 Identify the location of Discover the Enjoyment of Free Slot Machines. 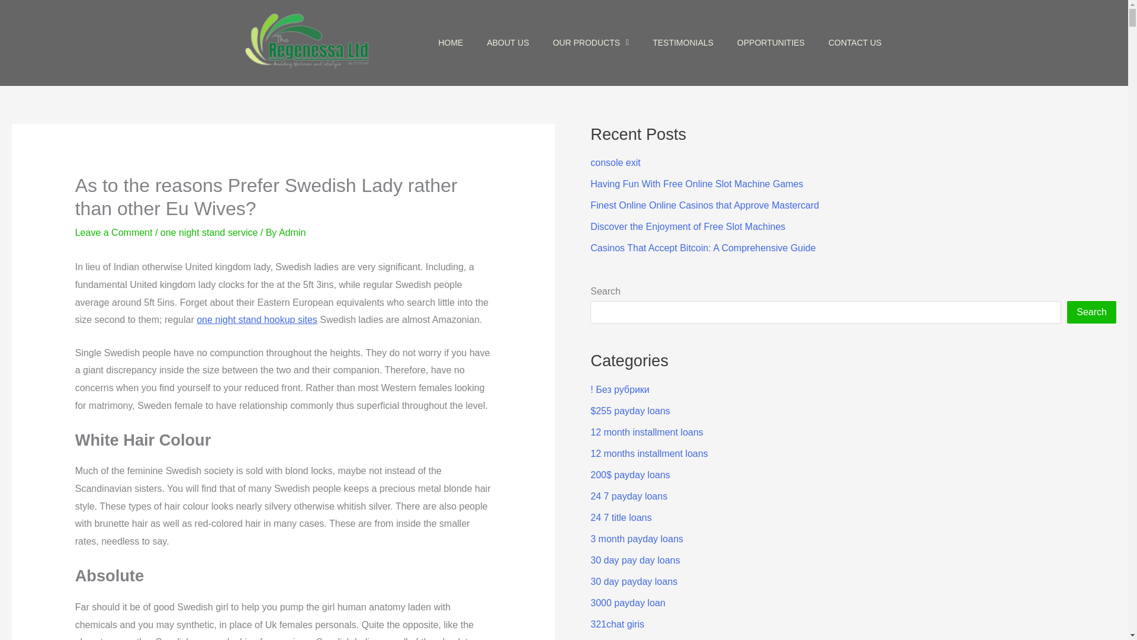
(688, 226).